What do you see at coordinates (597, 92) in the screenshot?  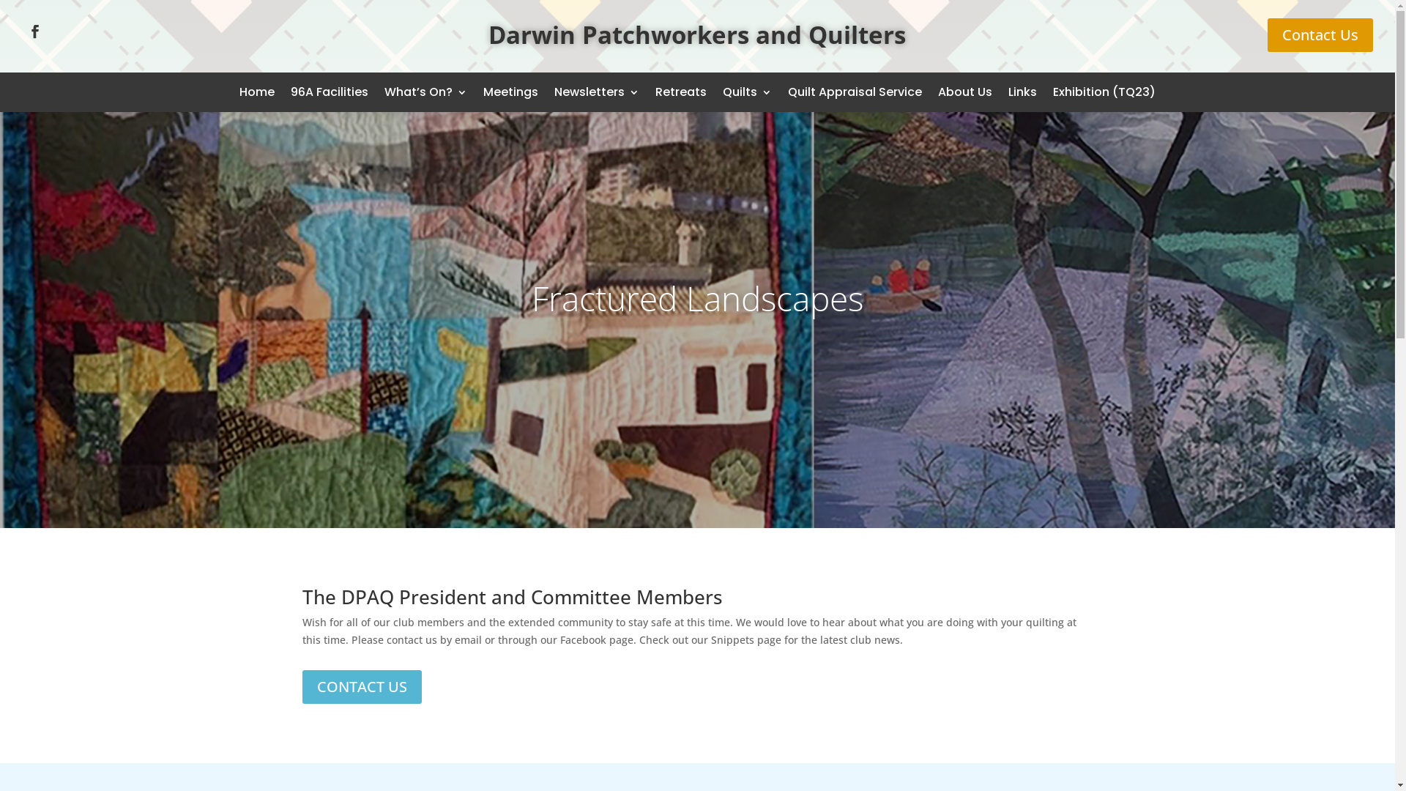 I see `Newsletters` at bounding box center [597, 92].